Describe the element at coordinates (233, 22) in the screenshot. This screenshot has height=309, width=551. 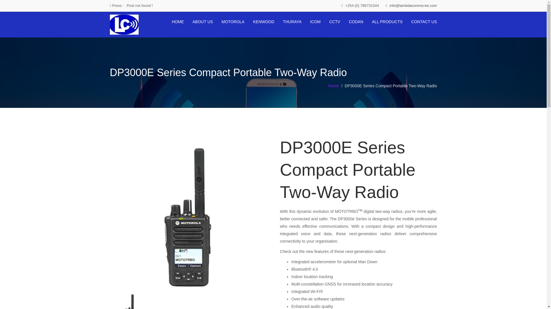
I see `MOTOROLA` at that location.